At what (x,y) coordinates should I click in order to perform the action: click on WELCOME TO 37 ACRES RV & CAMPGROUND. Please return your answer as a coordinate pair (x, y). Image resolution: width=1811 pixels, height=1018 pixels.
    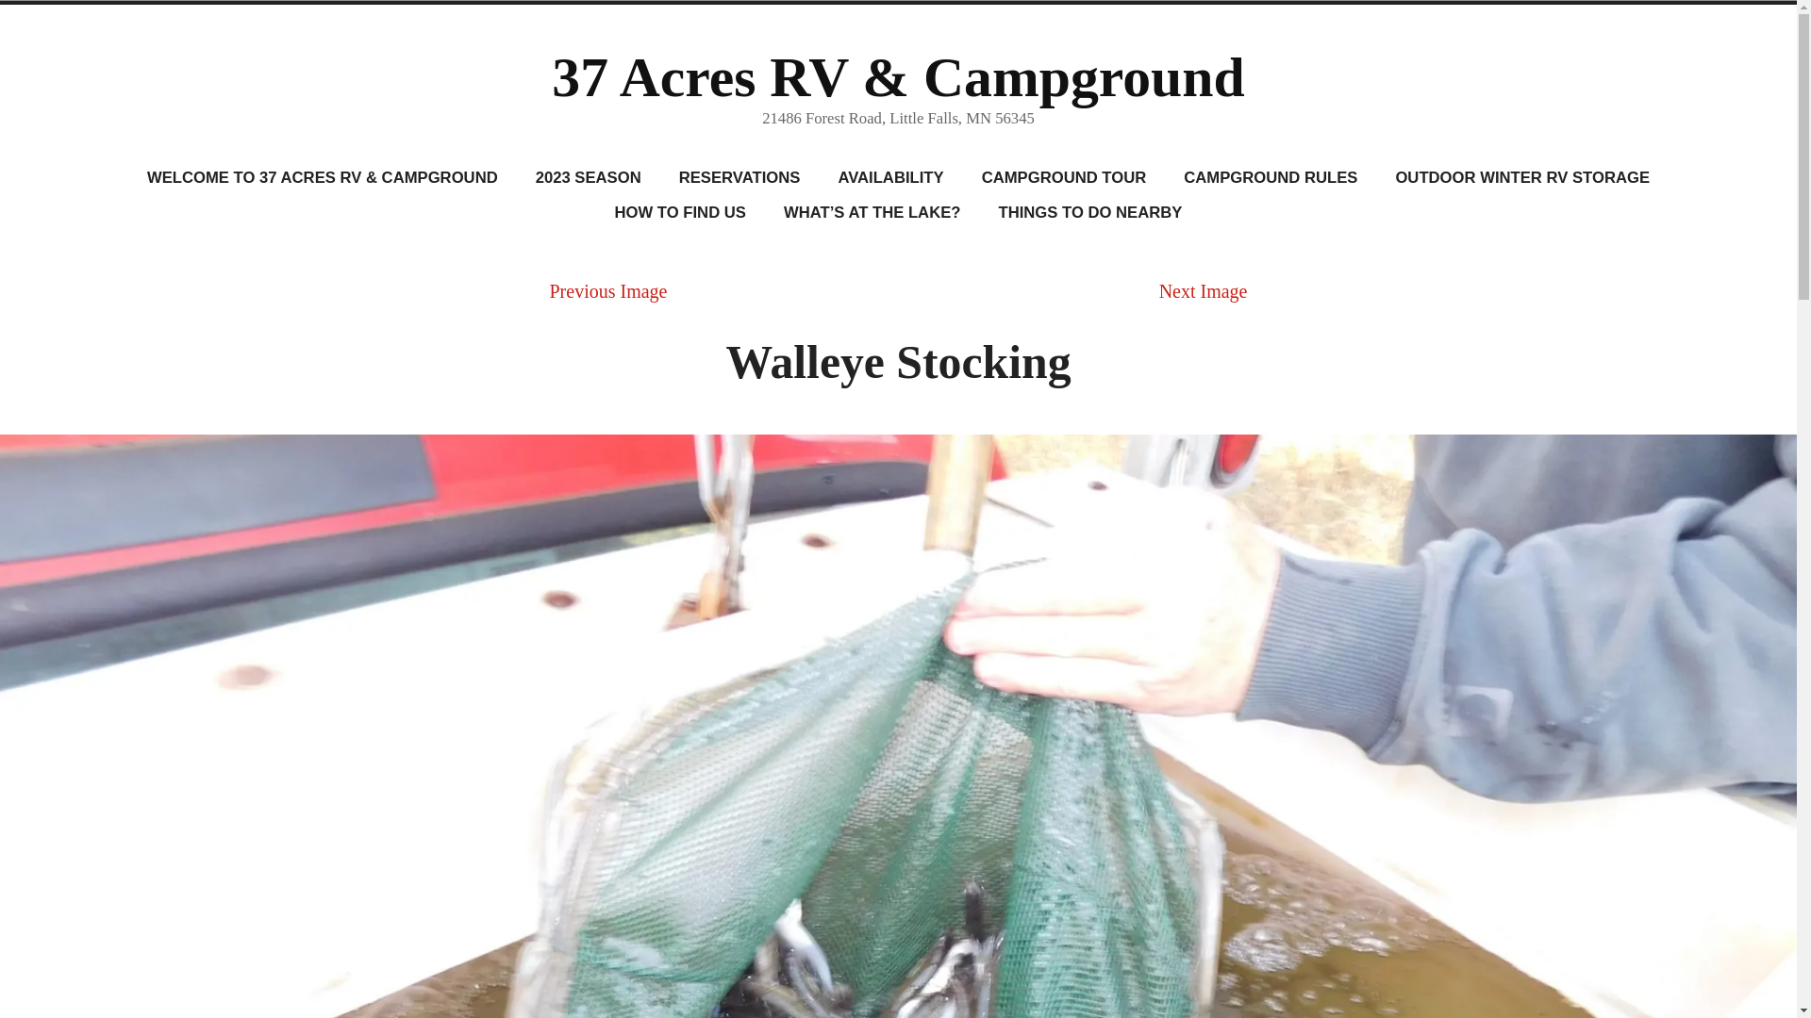
    Looking at the image, I should click on (323, 179).